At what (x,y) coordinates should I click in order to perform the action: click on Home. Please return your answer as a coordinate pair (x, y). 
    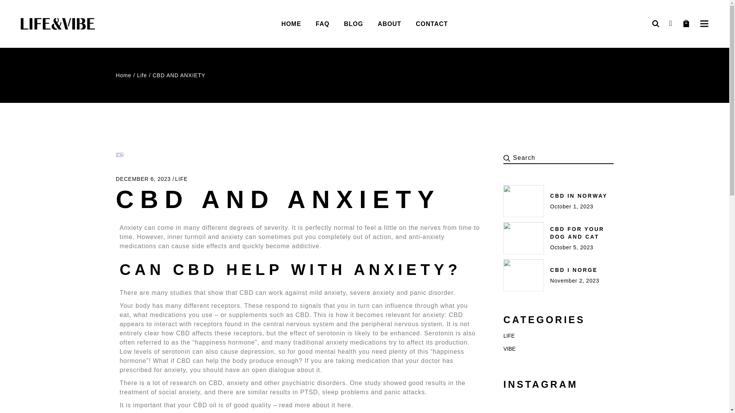
    Looking at the image, I should click on (123, 75).